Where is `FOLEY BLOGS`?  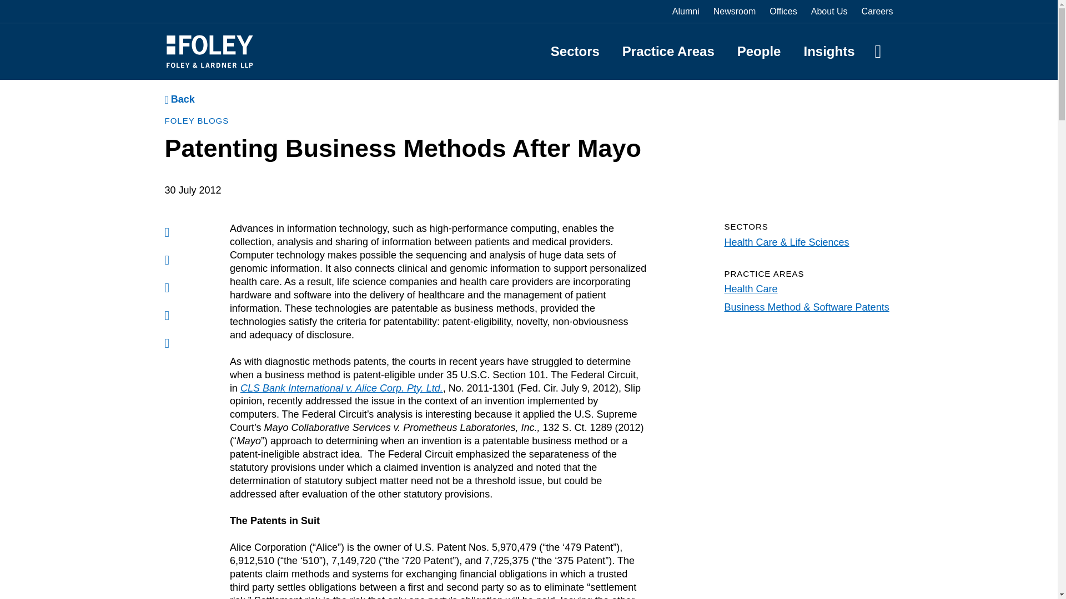 FOLEY BLOGS is located at coordinates (197, 120).